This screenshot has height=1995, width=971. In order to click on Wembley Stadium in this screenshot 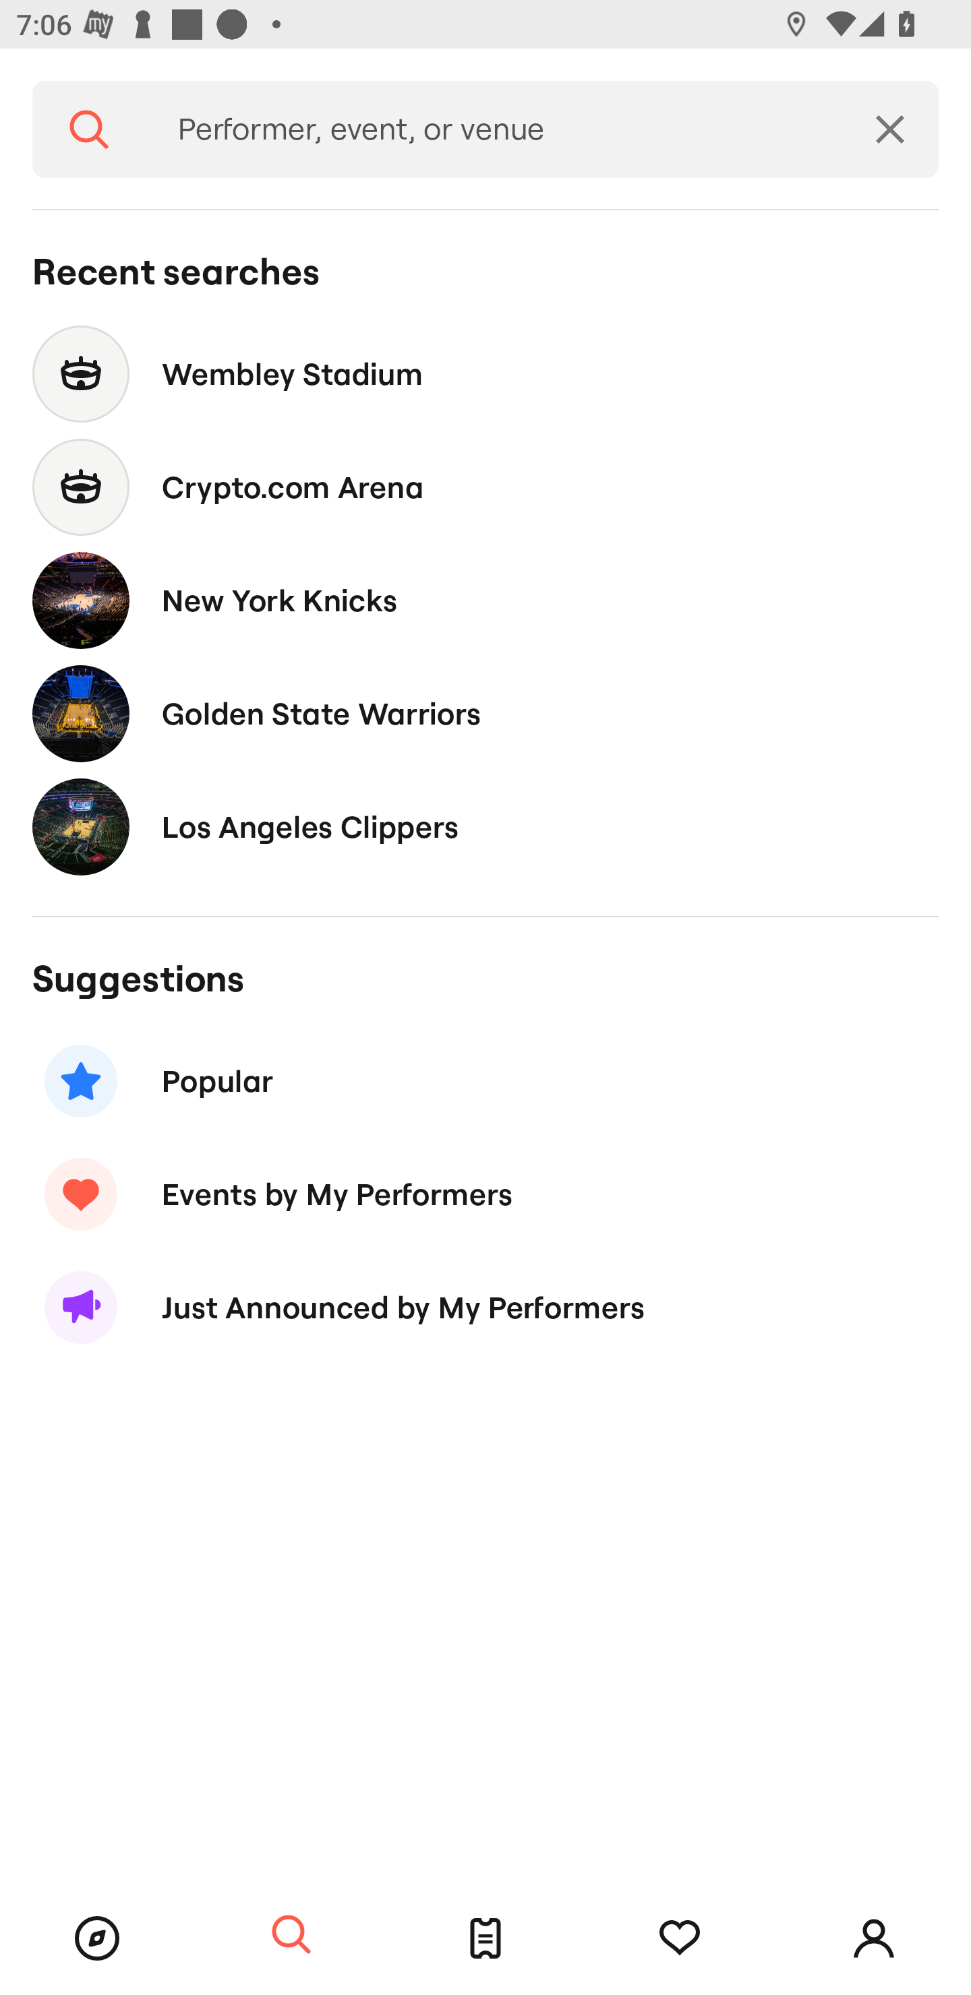, I will do `click(486, 373)`.